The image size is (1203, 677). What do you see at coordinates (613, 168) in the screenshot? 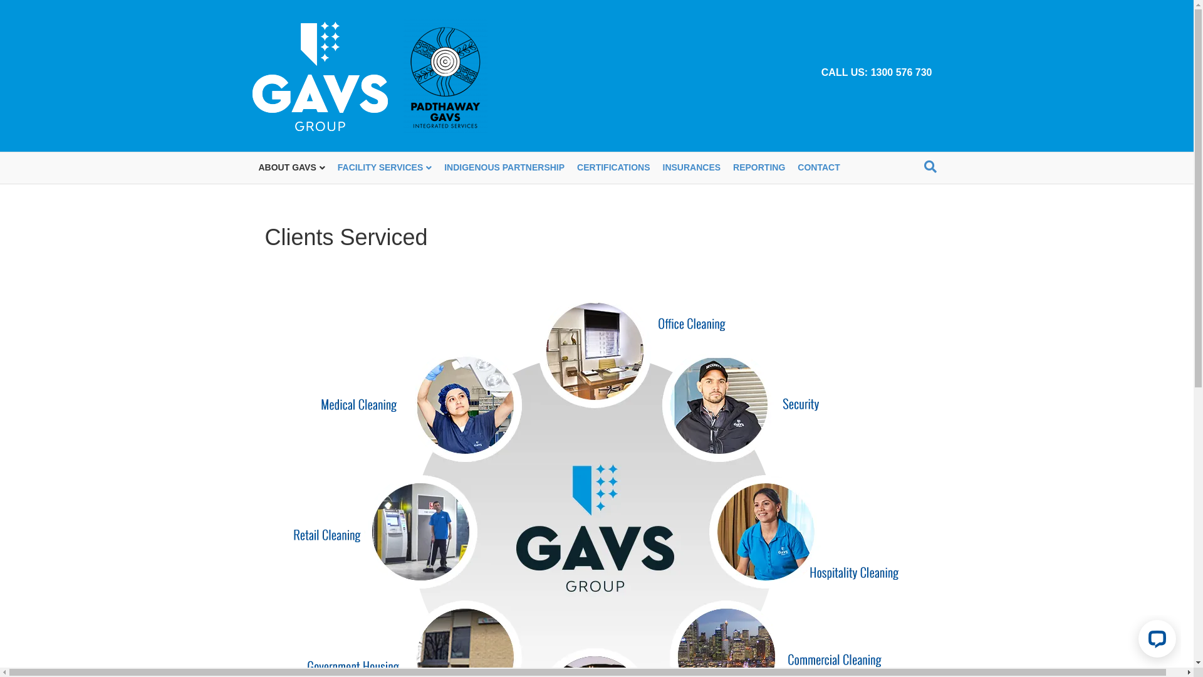
I see `CERTIFICATIONS` at bounding box center [613, 168].